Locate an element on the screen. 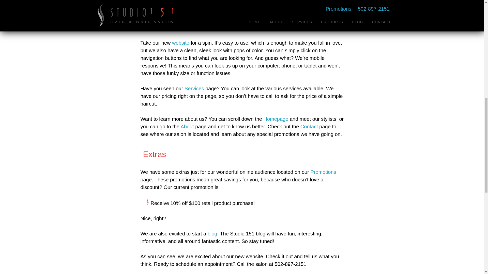 This screenshot has height=274, width=488. Promotions is located at coordinates (323, 172).